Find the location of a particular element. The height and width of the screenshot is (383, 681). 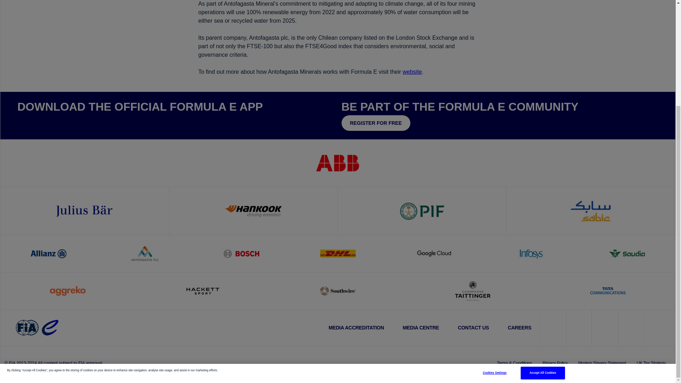

Google Cloud is located at coordinates (434, 253).